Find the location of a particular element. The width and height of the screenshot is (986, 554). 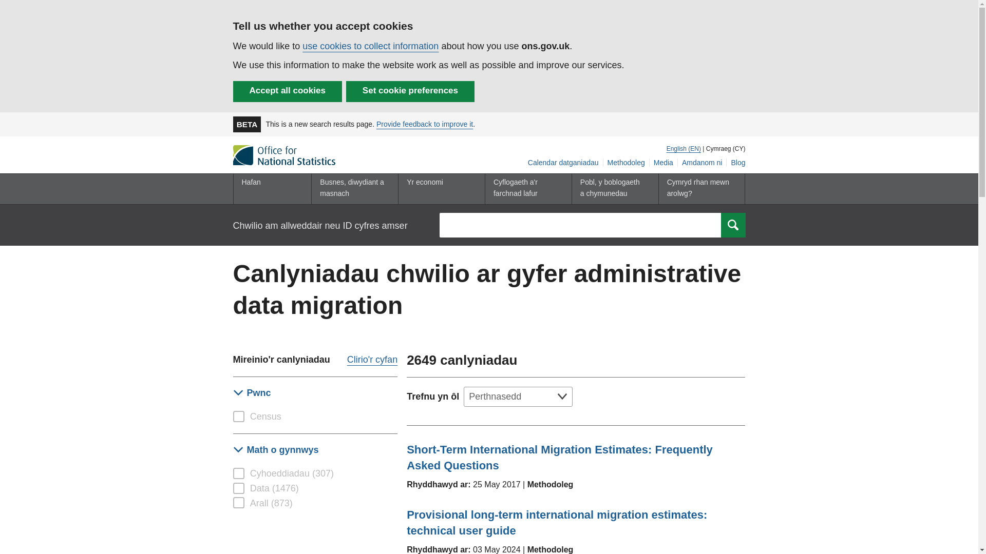

Accept all cookies is located at coordinates (288, 91).